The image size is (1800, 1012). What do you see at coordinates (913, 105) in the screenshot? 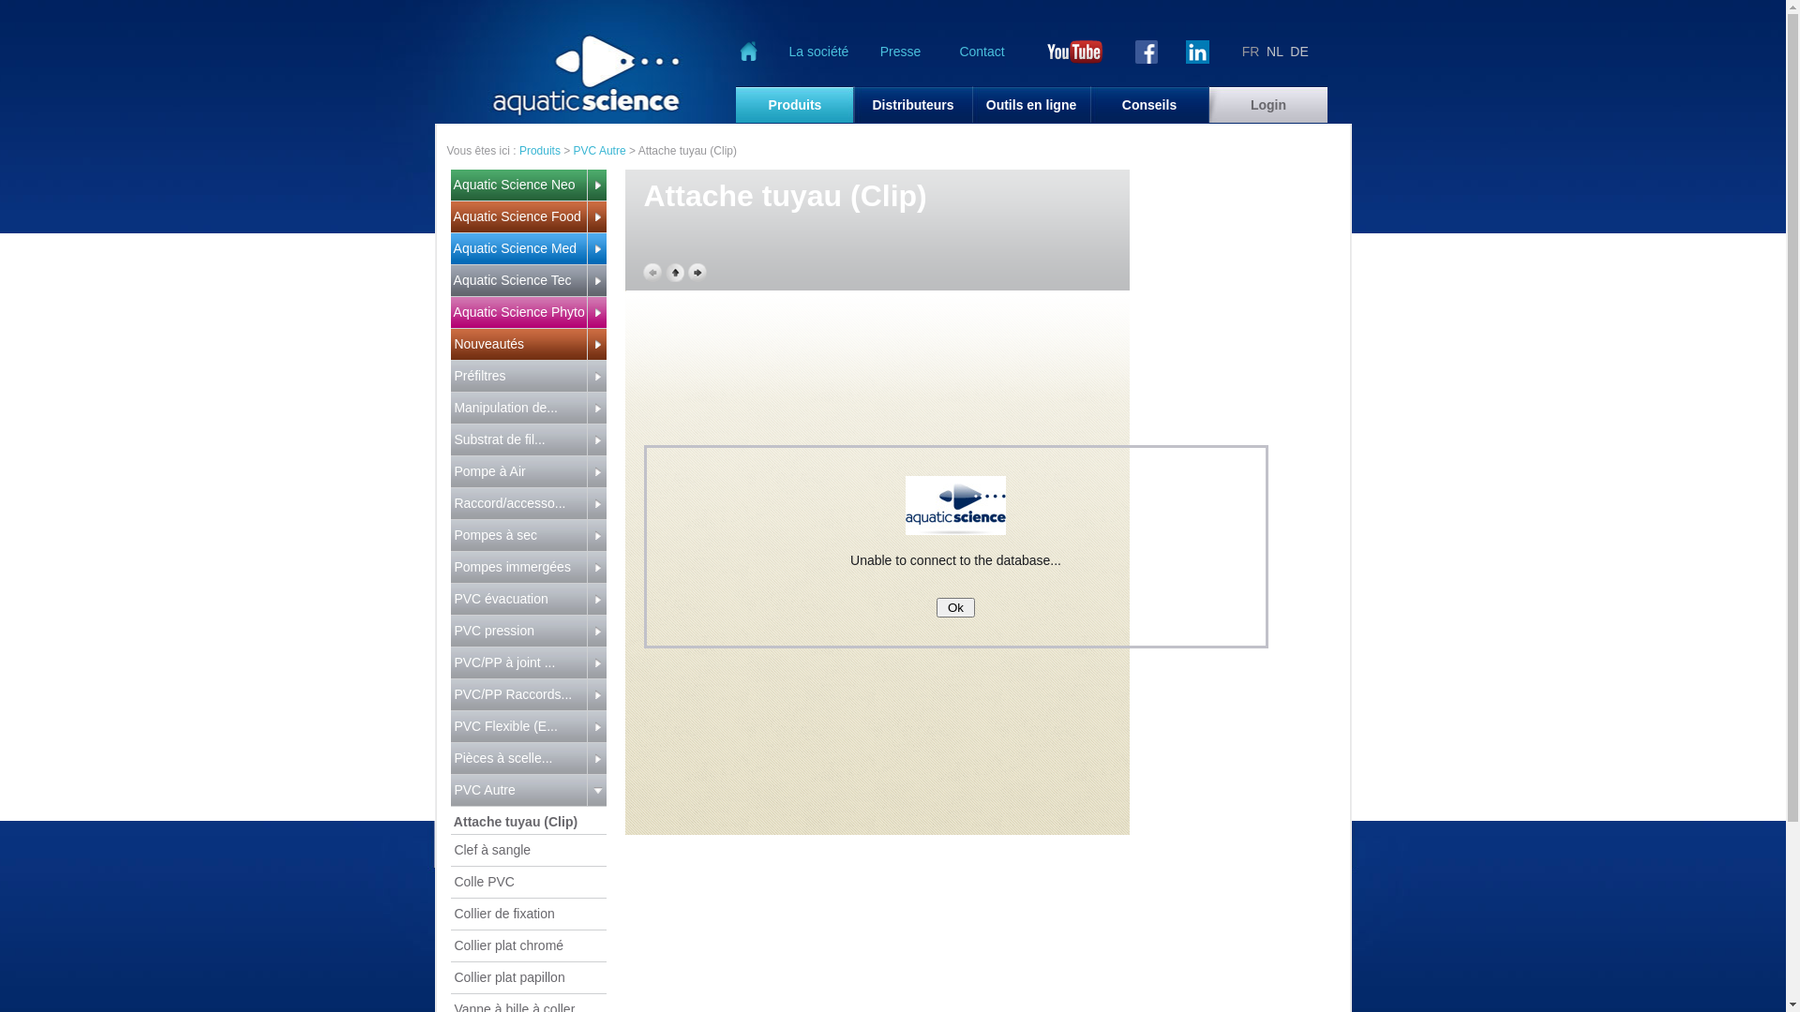
I see `Distributeurs` at bounding box center [913, 105].